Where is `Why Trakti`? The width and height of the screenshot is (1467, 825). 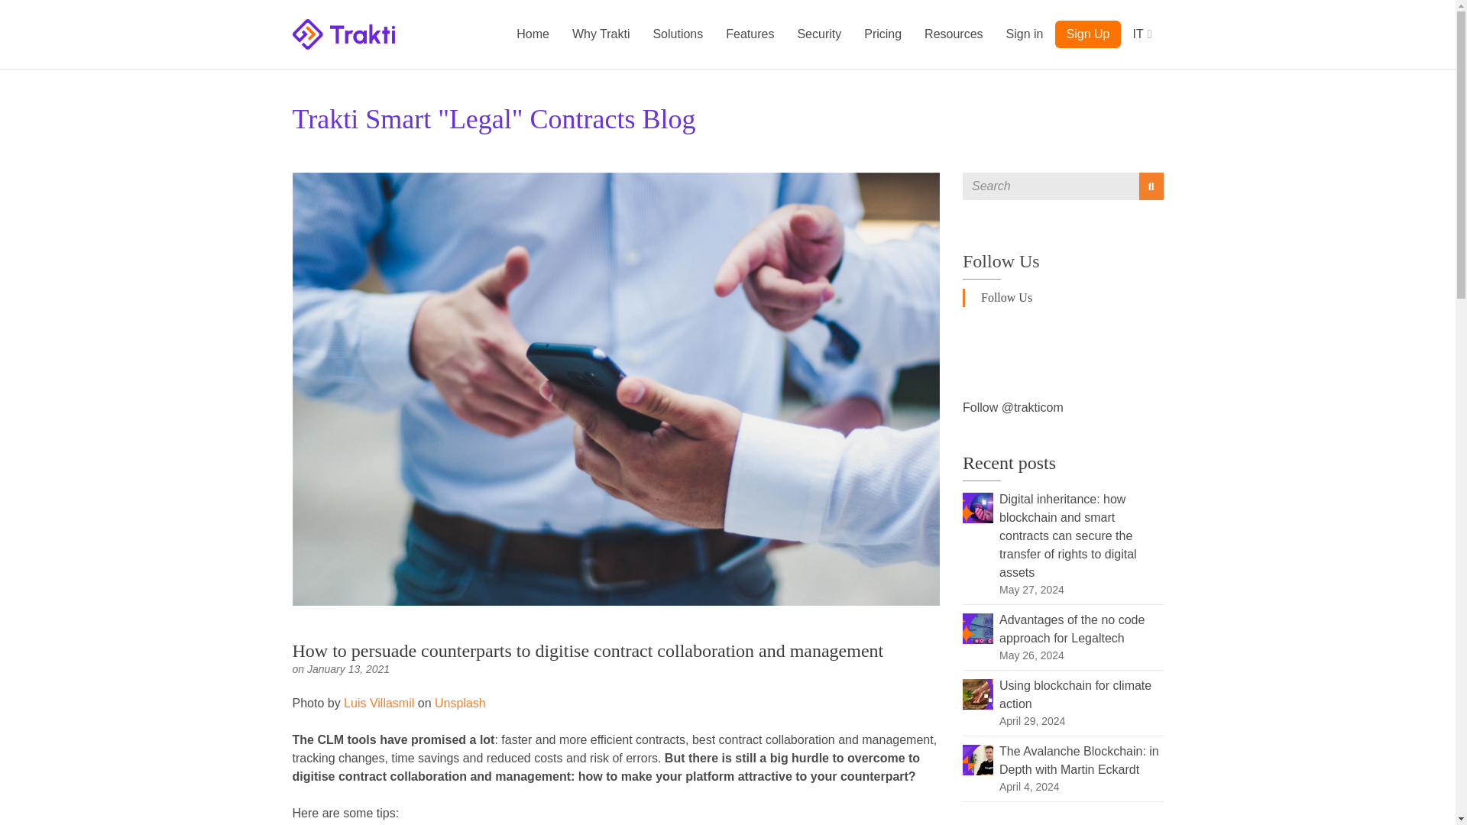
Why Trakti is located at coordinates (601, 34).